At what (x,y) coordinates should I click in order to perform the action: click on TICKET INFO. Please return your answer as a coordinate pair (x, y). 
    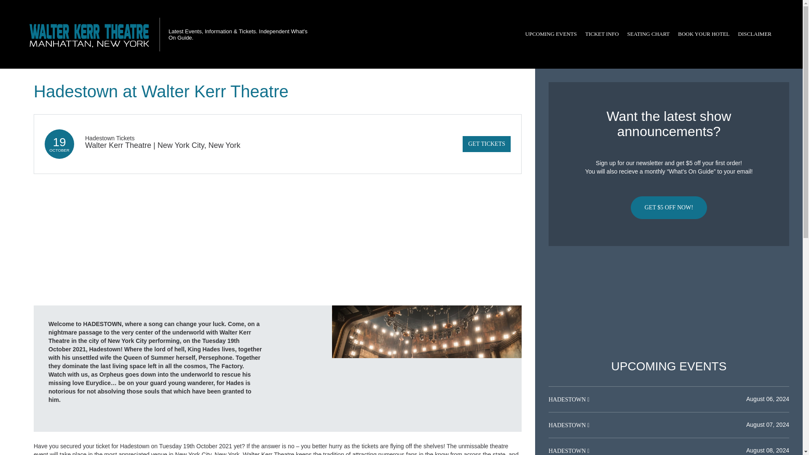
    Looking at the image, I should click on (602, 34).